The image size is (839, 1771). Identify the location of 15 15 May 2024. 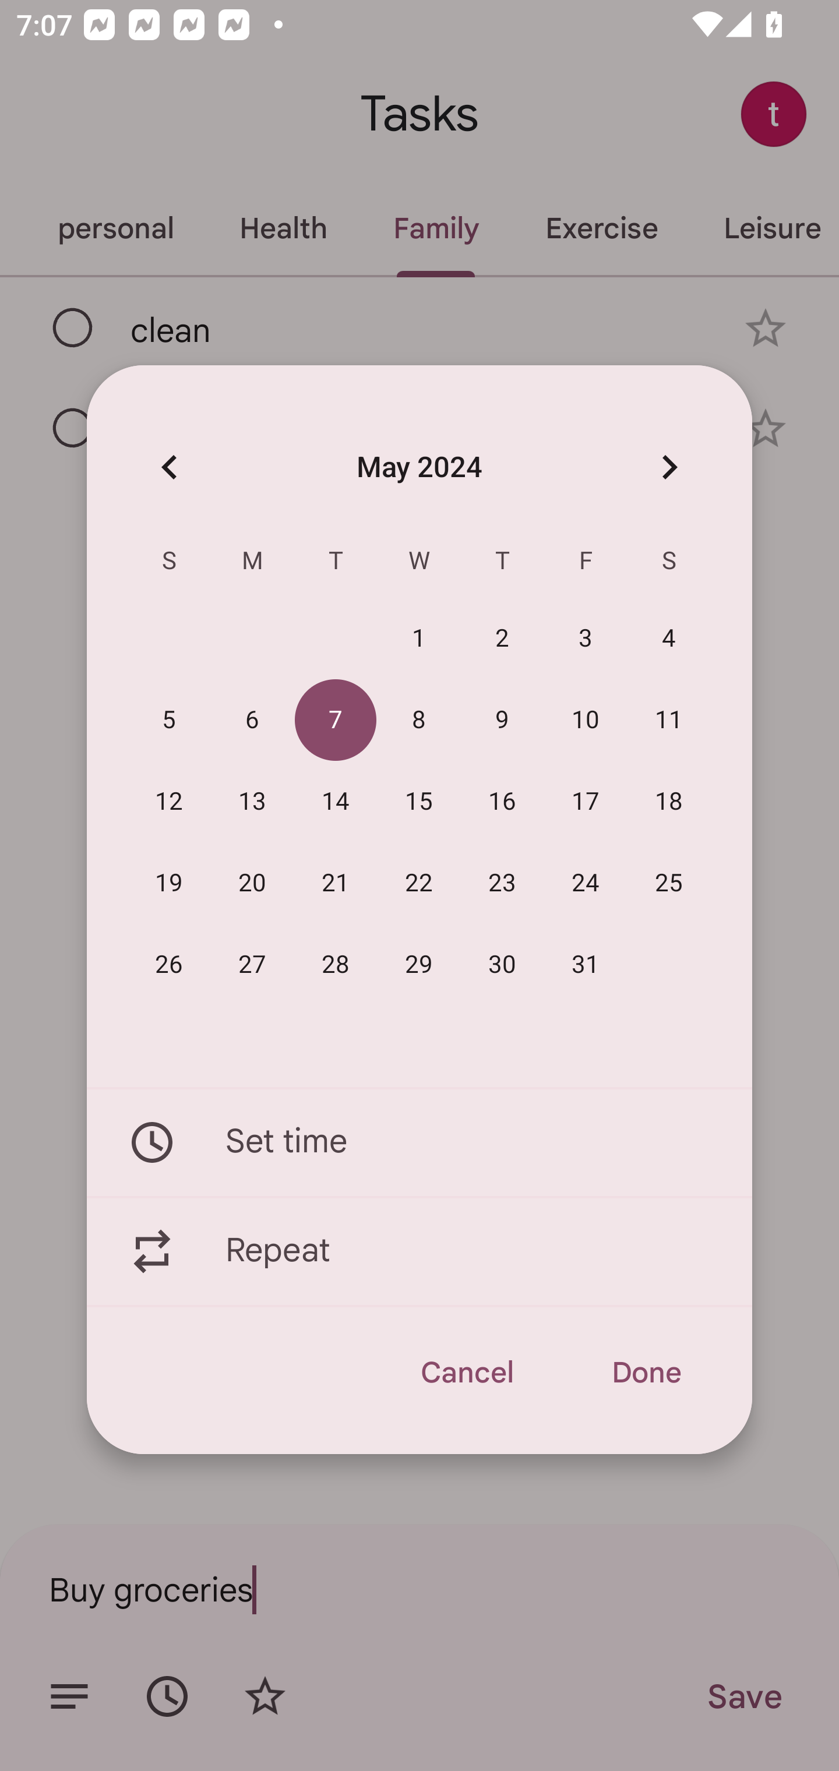
(419, 802).